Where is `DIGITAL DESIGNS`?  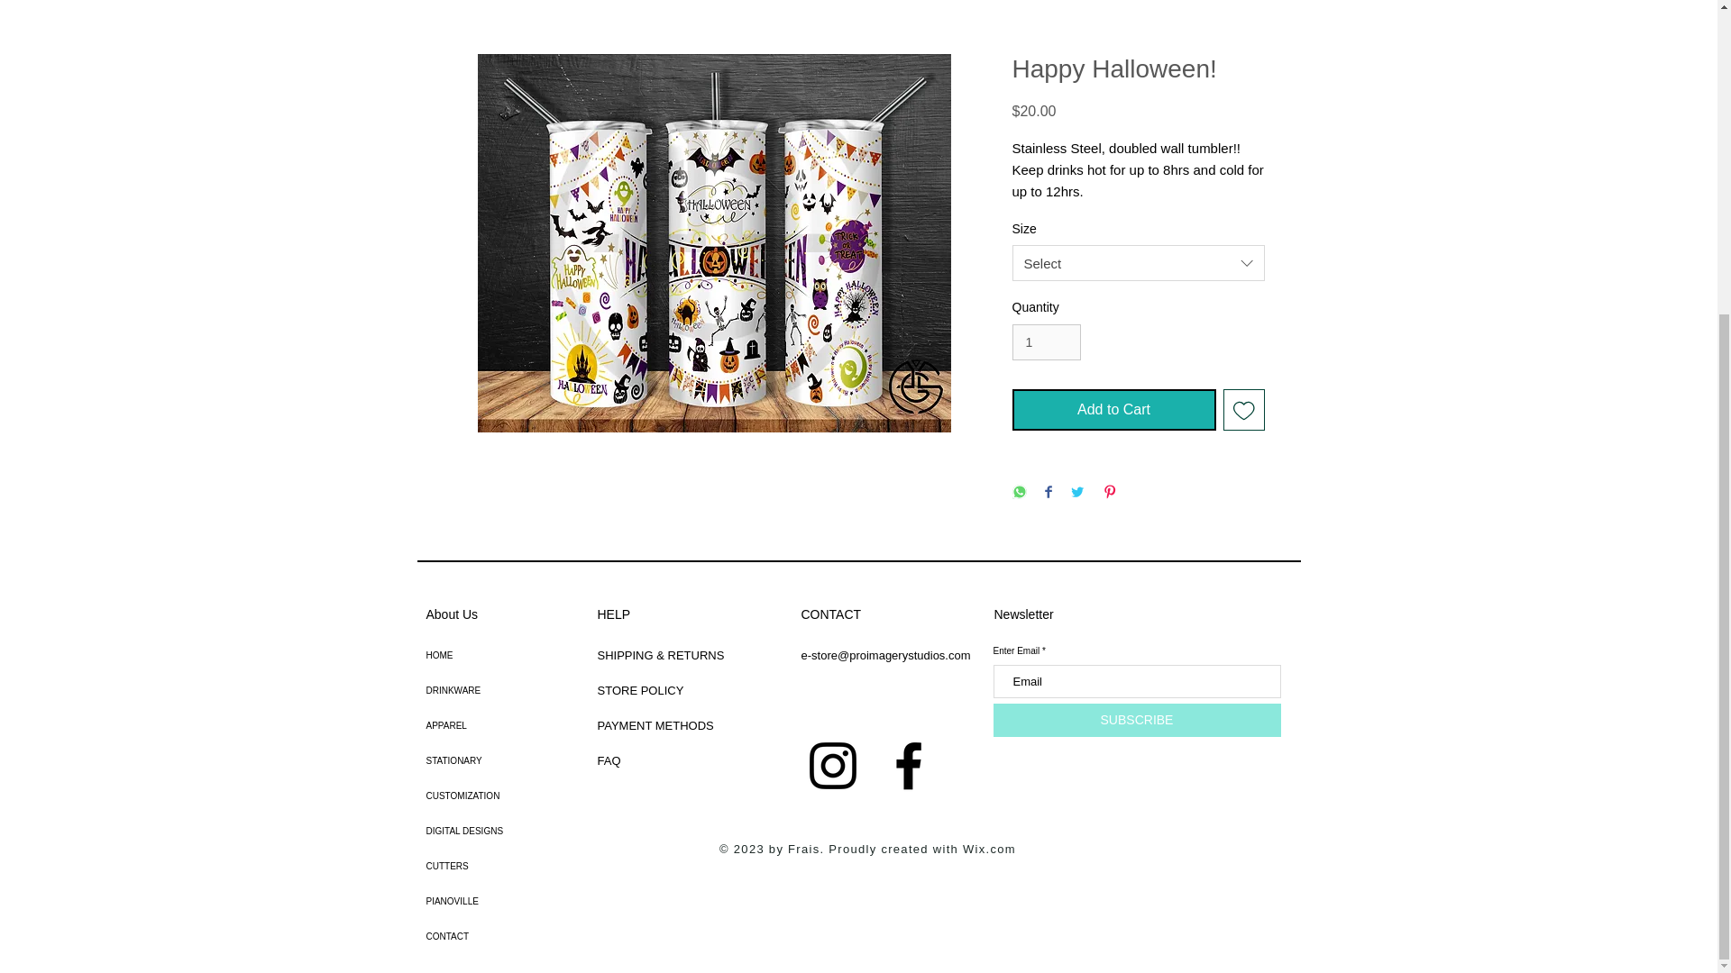
DIGITAL DESIGNS is located at coordinates (488, 831).